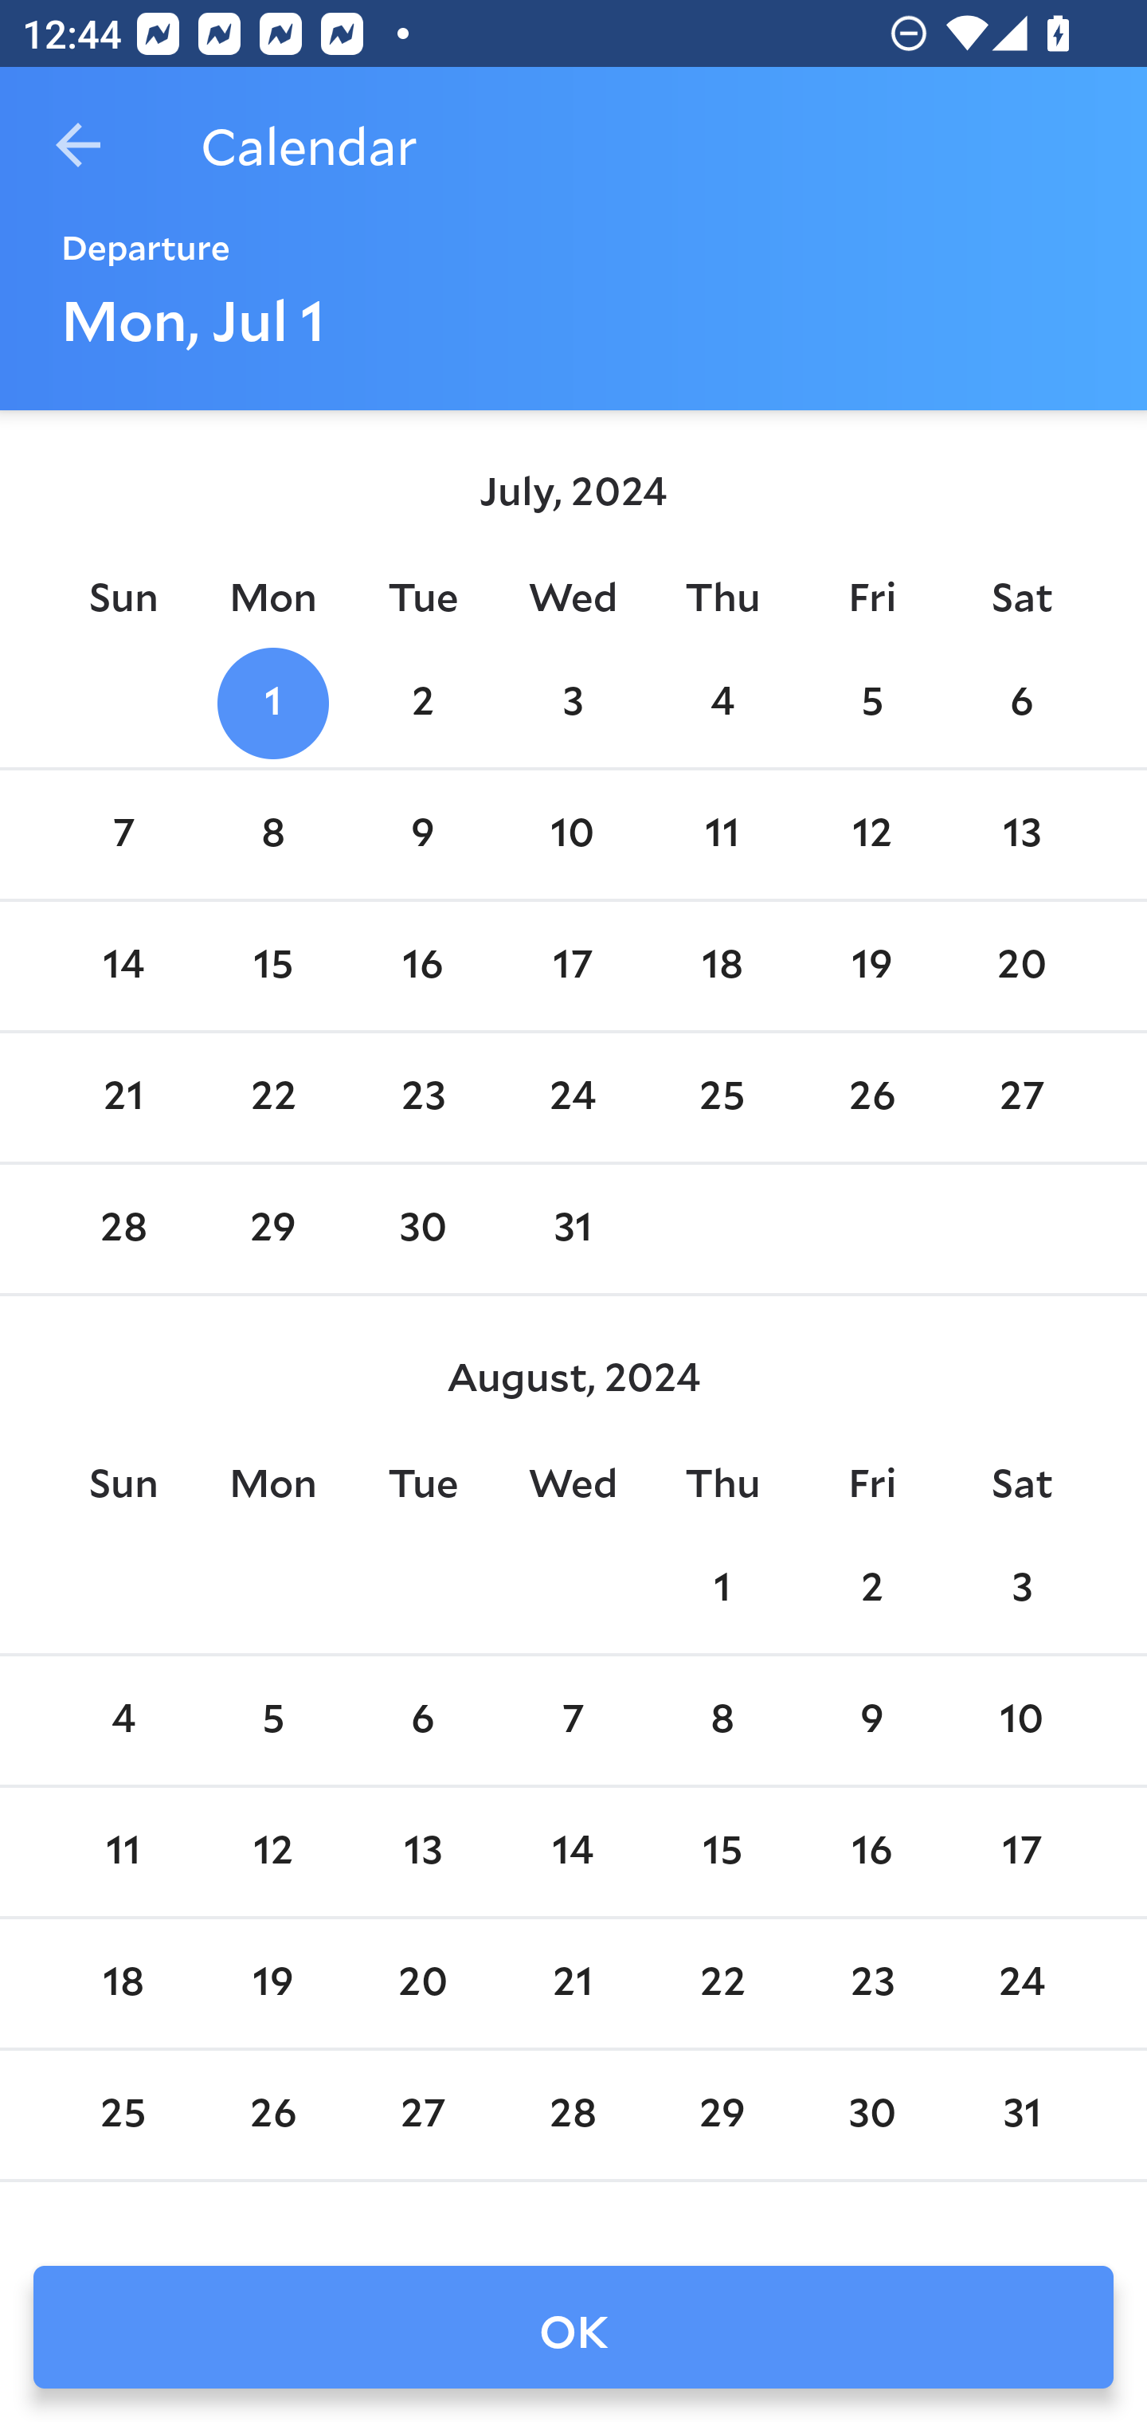  What do you see at coordinates (722, 1589) in the screenshot?
I see `1` at bounding box center [722, 1589].